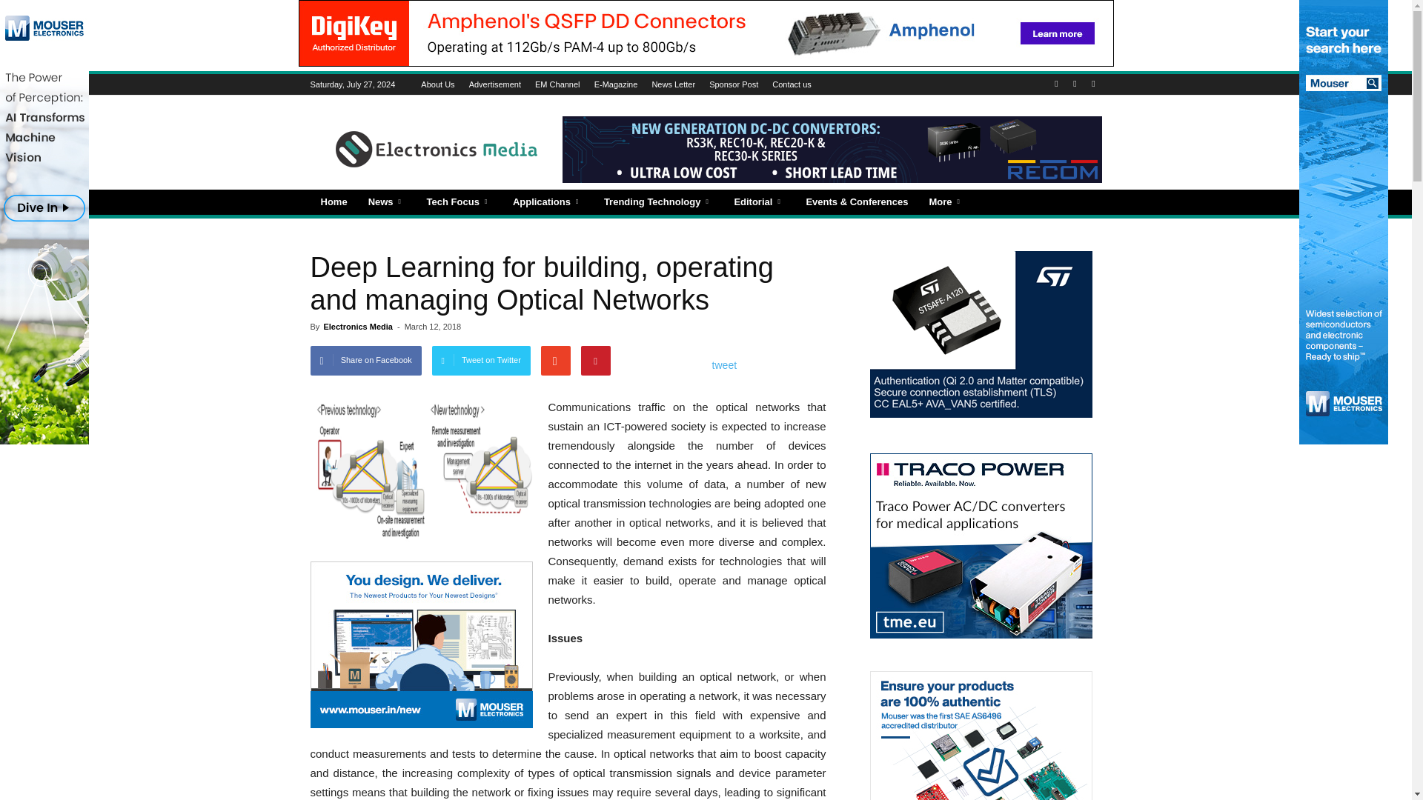 The height and width of the screenshot is (800, 1423). What do you see at coordinates (421, 471) in the screenshot?
I see `optical transmission technologies` at bounding box center [421, 471].